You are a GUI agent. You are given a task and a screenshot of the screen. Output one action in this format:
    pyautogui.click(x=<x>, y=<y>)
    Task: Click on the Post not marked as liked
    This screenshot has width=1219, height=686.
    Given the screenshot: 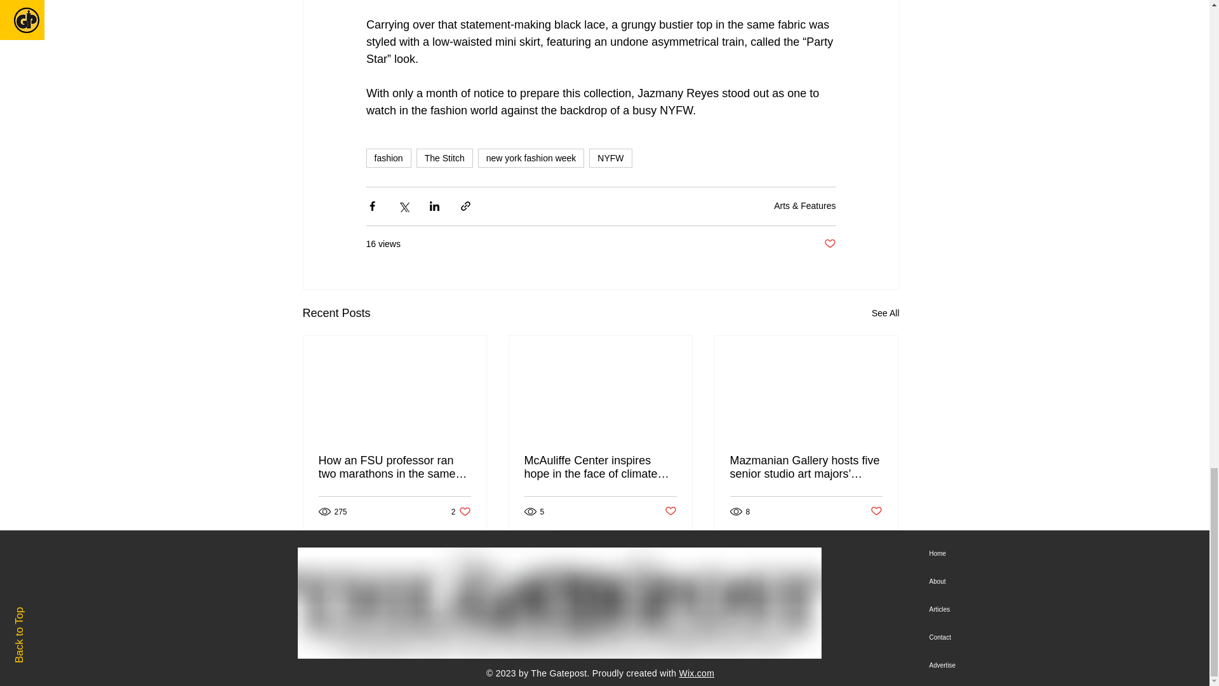 What is the action you would take?
    pyautogui.click(x=670, y=511)
    